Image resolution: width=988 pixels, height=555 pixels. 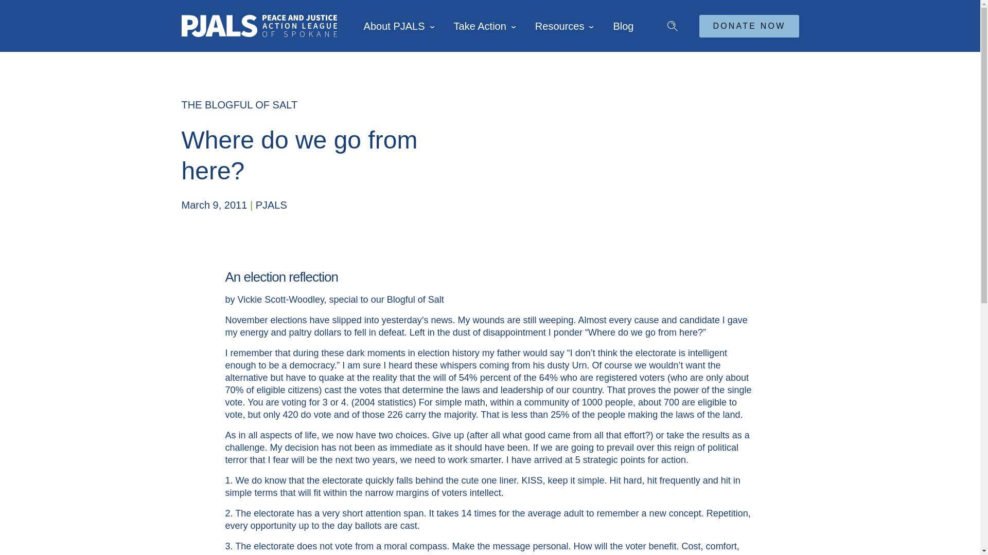 What do you see at coordinates (480, 26) in the screenshot?
I see `Take Action` at bounding box center [480, 26].